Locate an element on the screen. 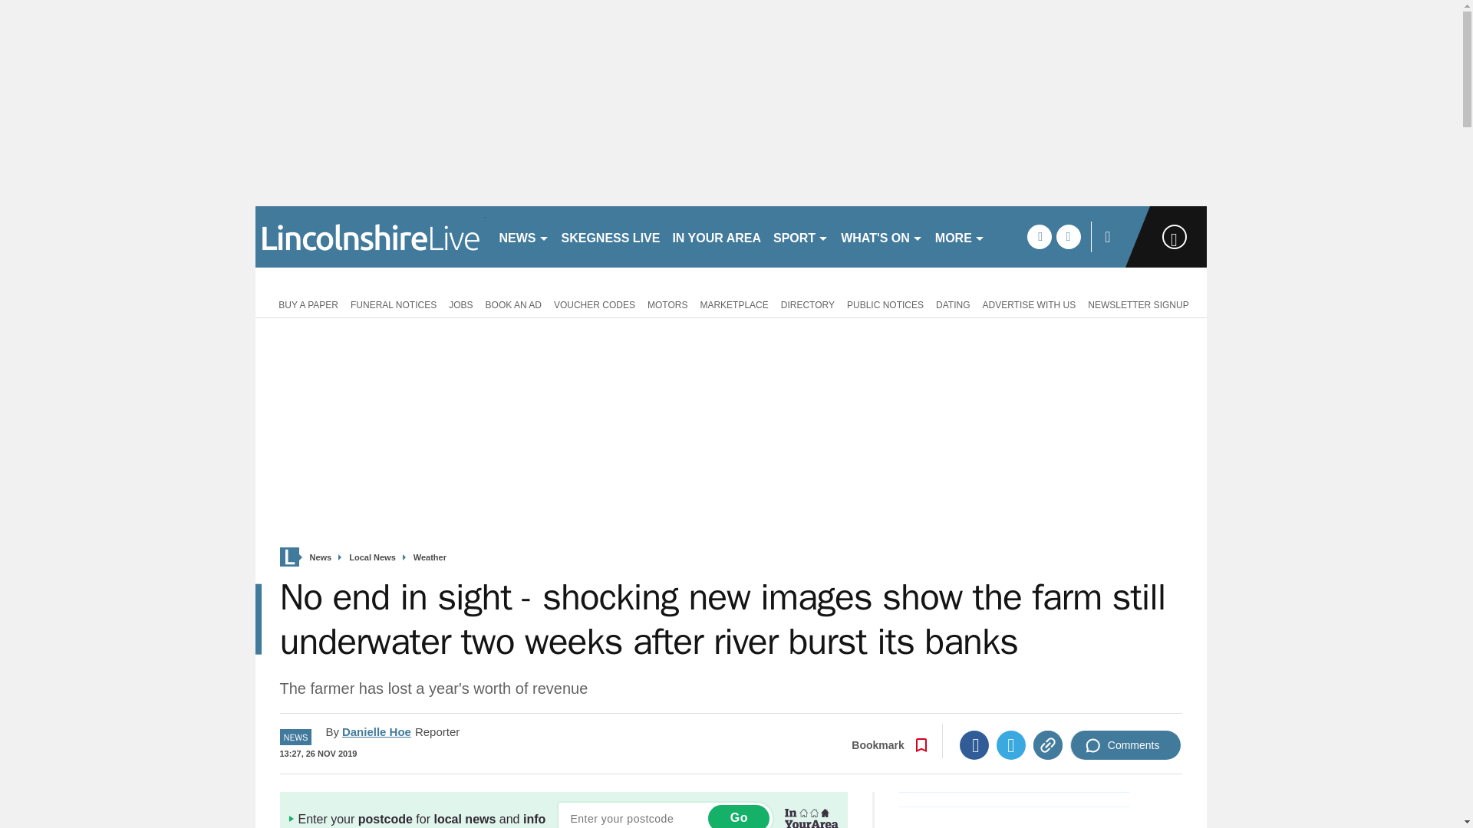 This screenshot has width=1473, height=828. lincolnshirelive is located at coordinates (370, 236).